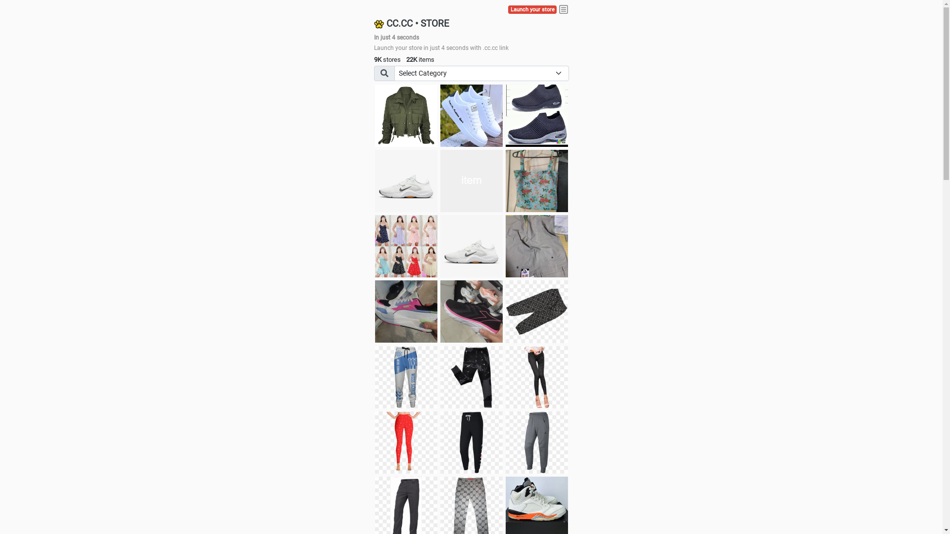  What do you see at coordinates (537, 311) in the screenshot?
I see `Short pant` at bounding box center [537, 311].